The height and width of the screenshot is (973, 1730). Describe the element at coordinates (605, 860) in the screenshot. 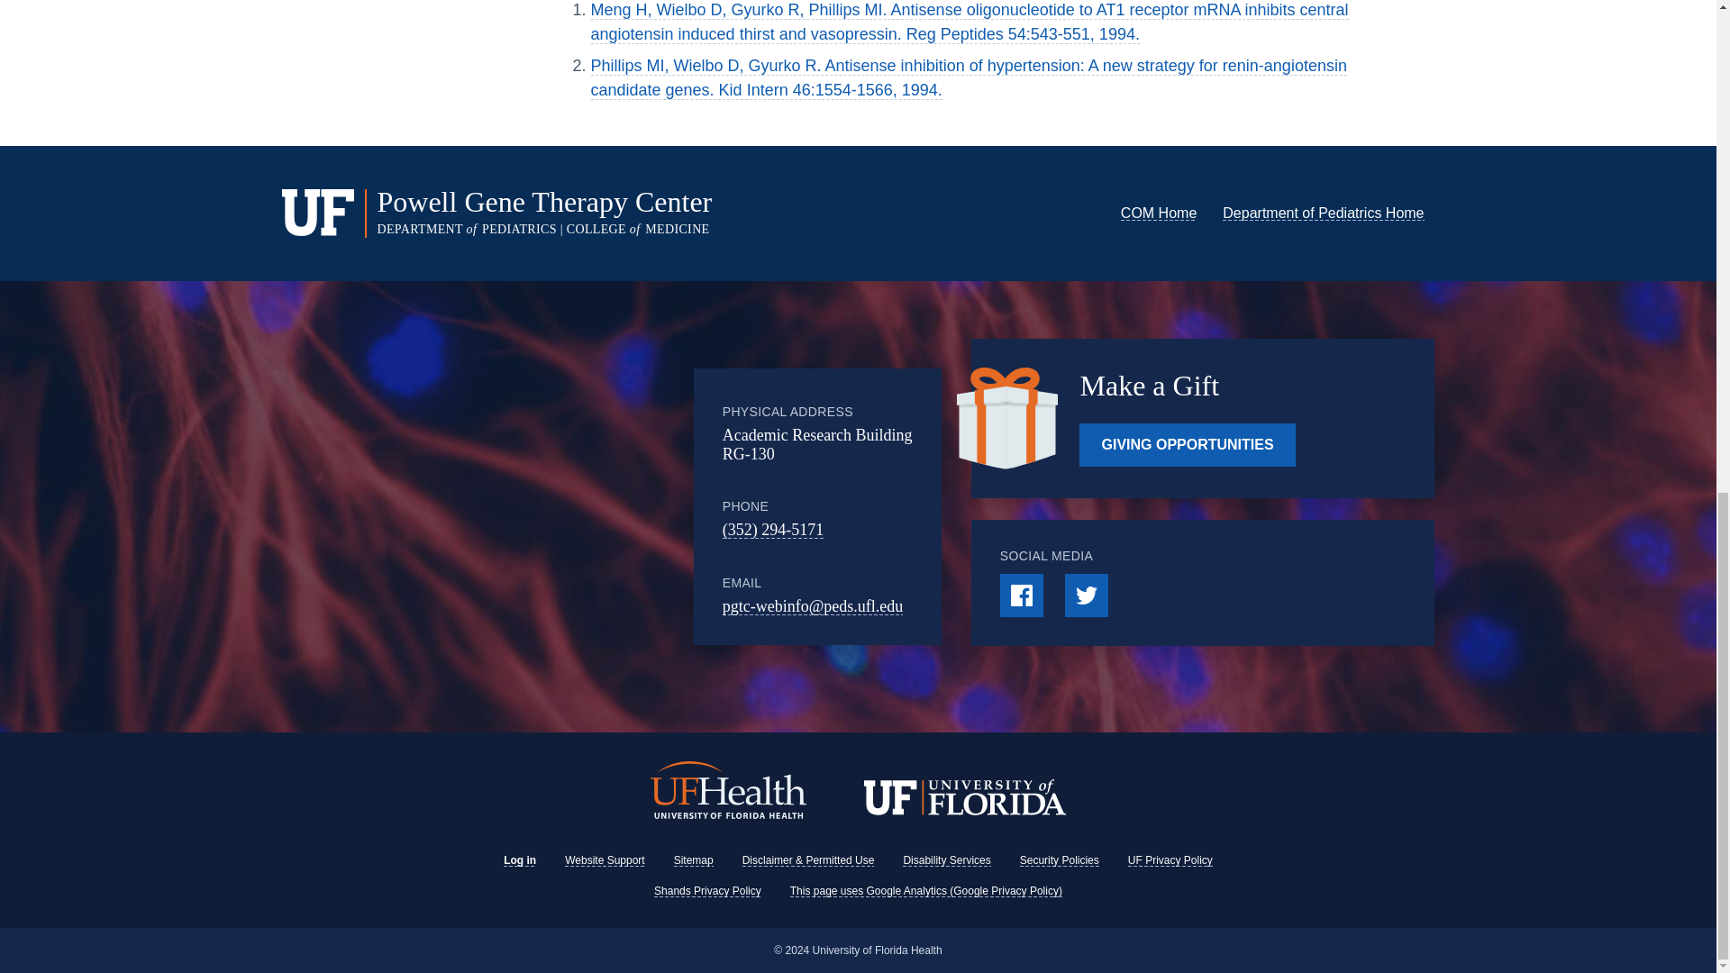

I see `Website Support` at that location.